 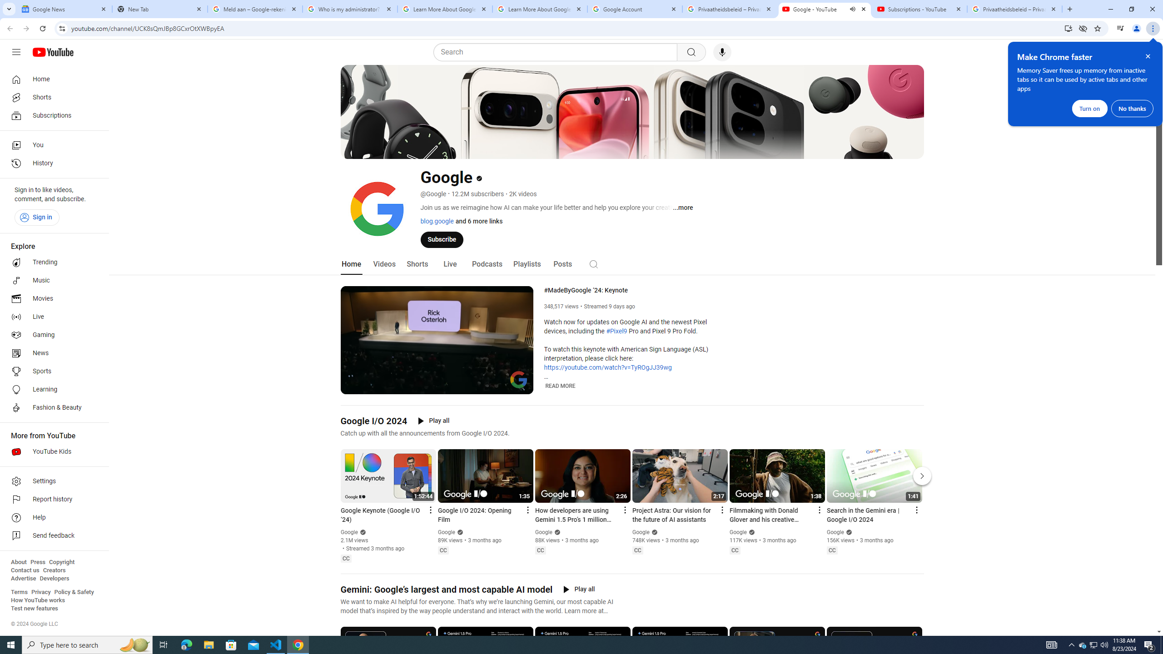 What do you see at coordinates (1089, 108) in the screenshot?
I see `Turn on` at bounding box center [1089, 108].